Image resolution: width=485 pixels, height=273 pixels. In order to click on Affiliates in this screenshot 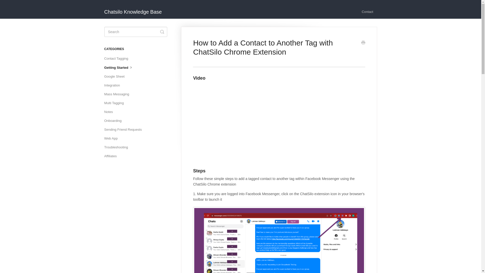, I will do `click(112, 156)`.